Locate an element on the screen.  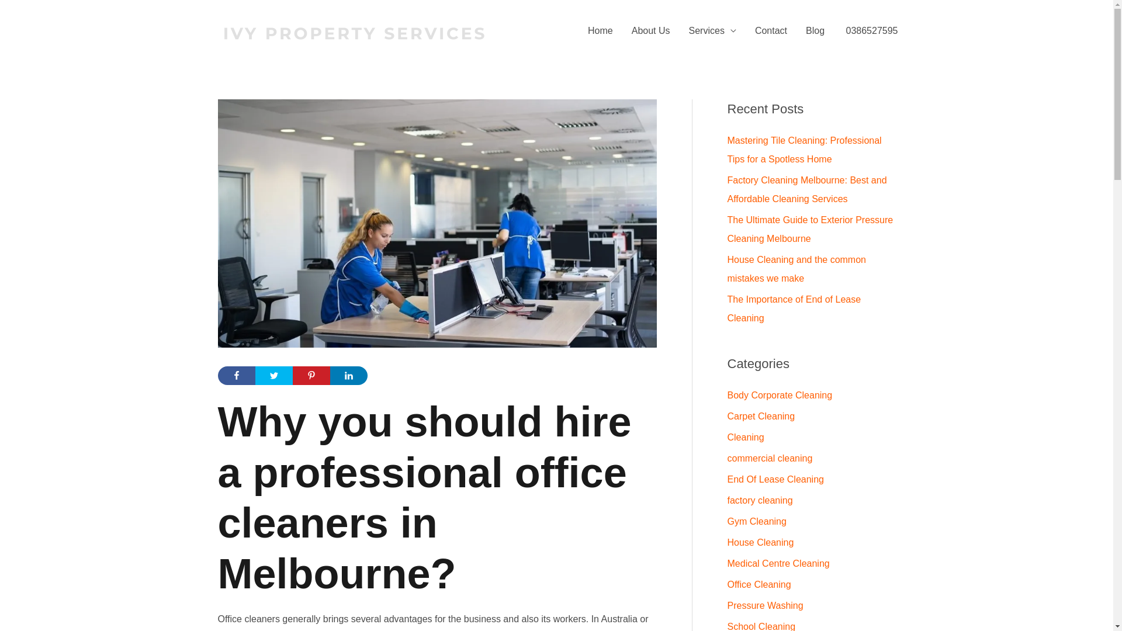
The Ultimate Guide to Exterior Pressure Cleaning Melbourne is located at coordinates (810, 229).